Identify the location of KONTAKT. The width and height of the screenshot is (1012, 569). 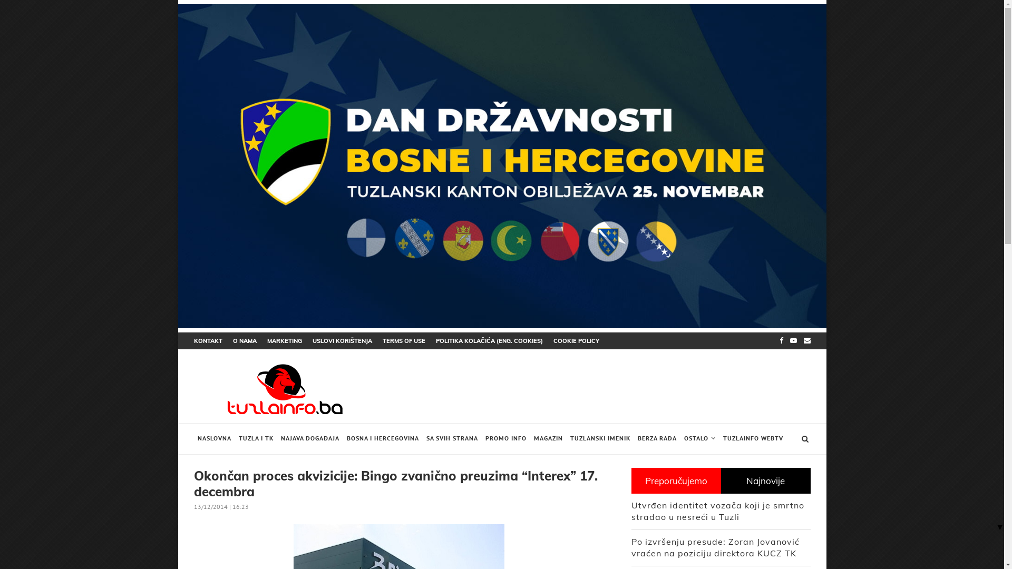
(208, 341).